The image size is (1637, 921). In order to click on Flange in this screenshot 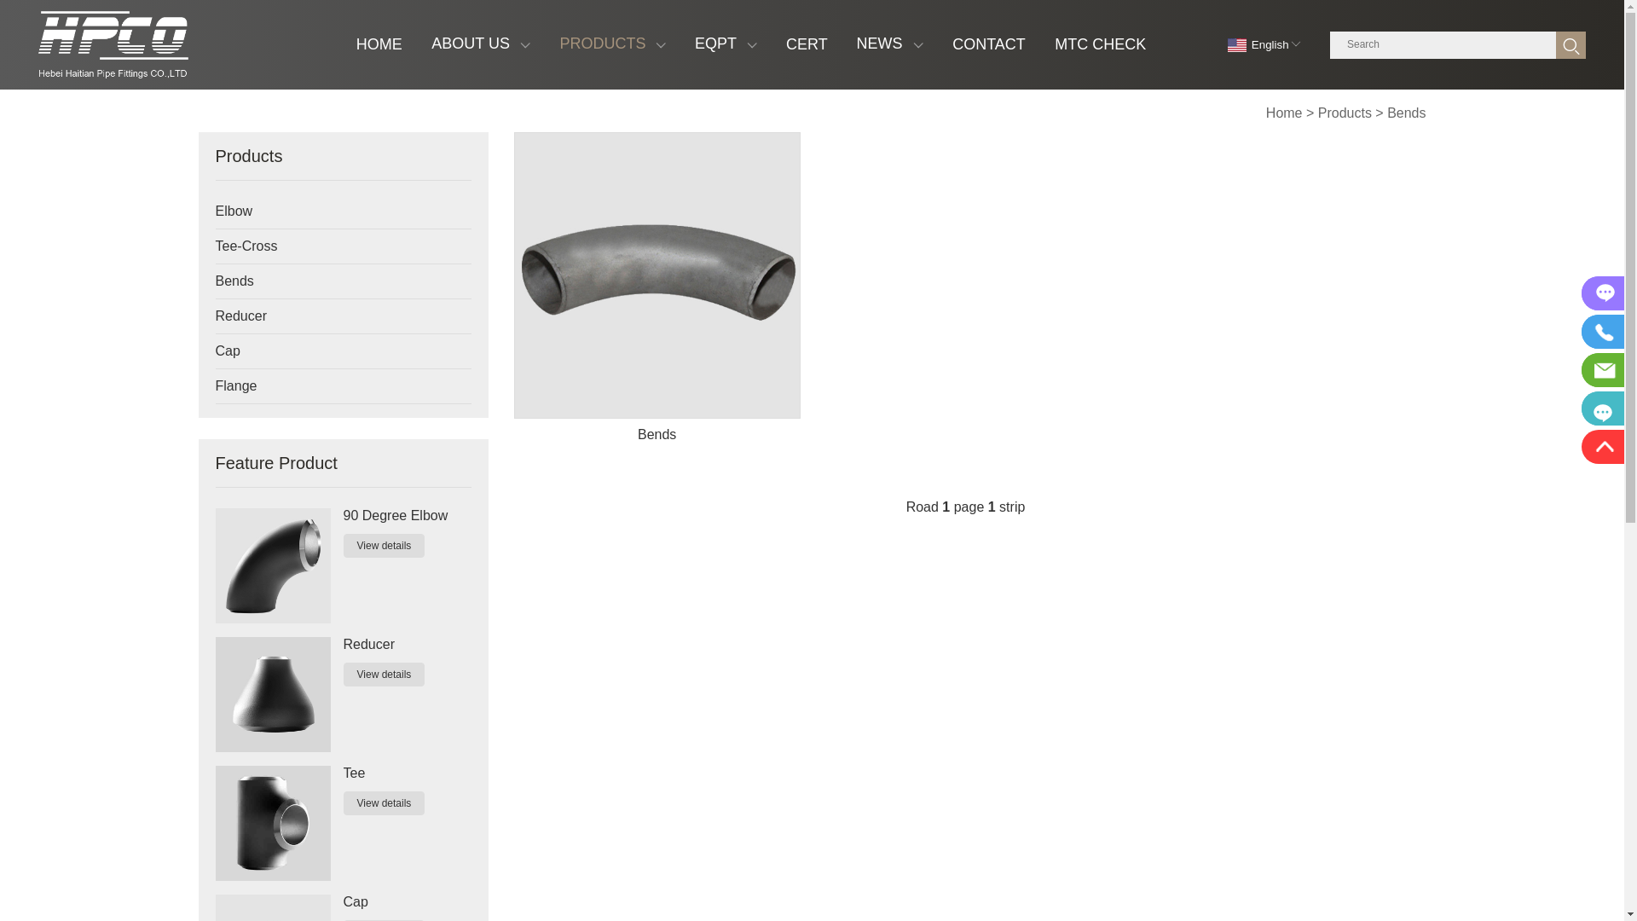, I will do `click(327, 386)`.